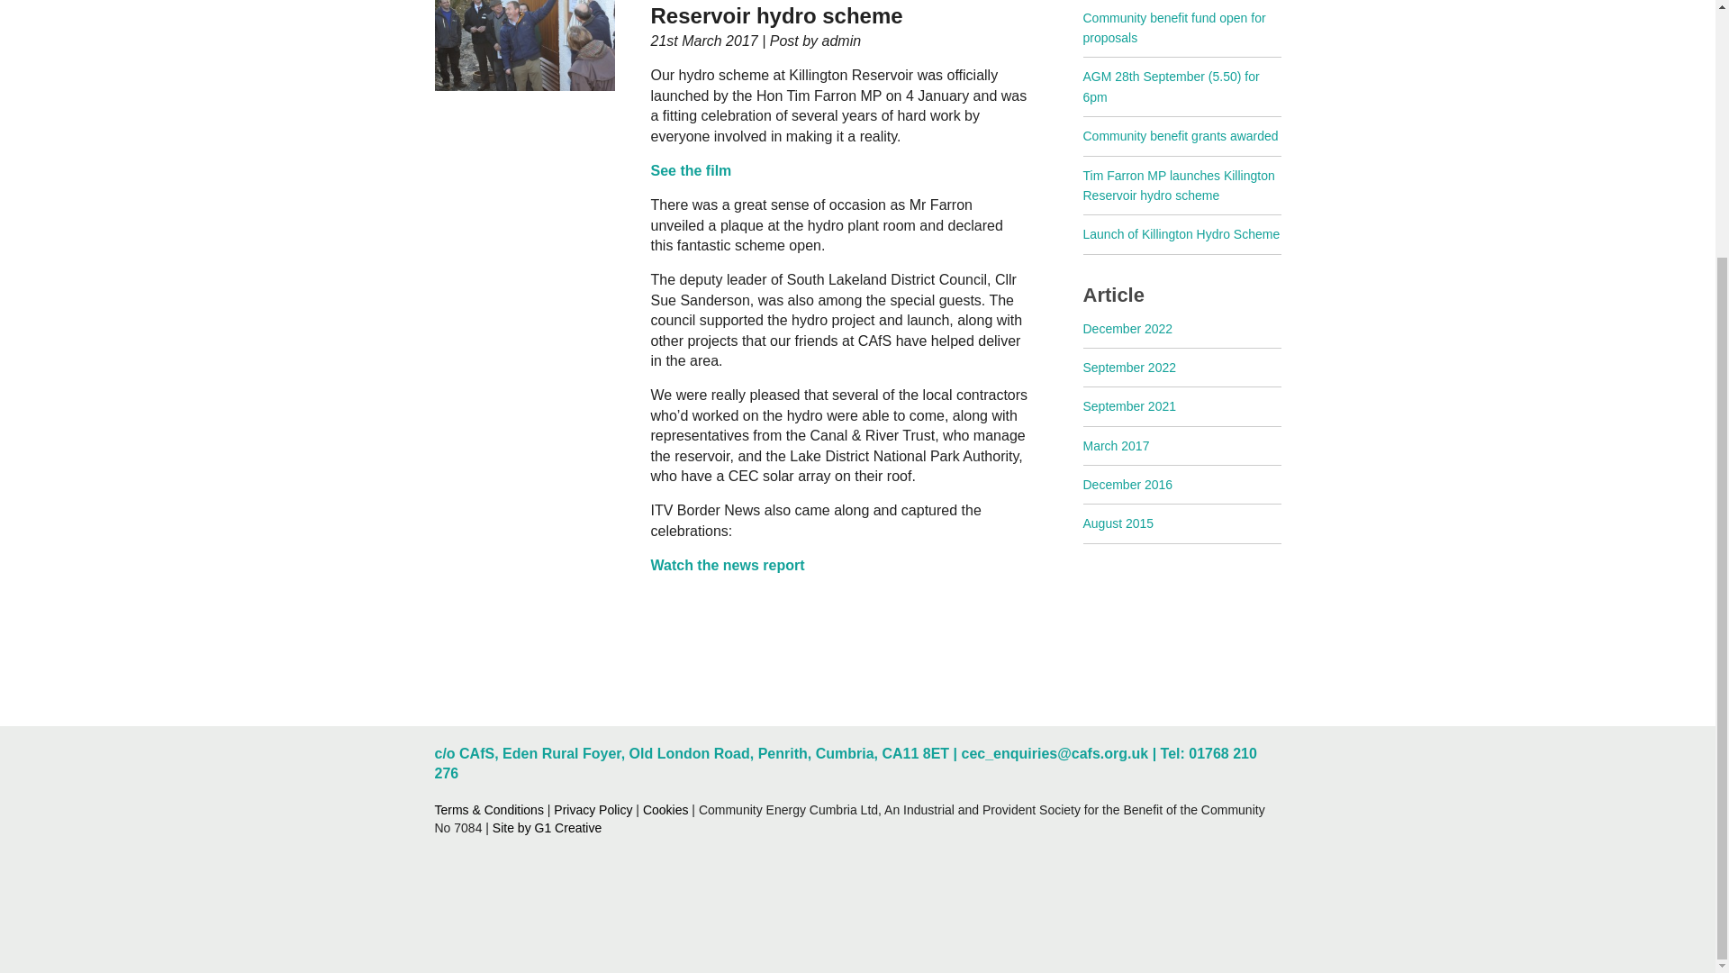 The height and width of the screenshot is (973, 1729). What do you see at coordinates (1127, 328) in the screenshot?
I see `December 2022` at bounding box center [1127, 328].